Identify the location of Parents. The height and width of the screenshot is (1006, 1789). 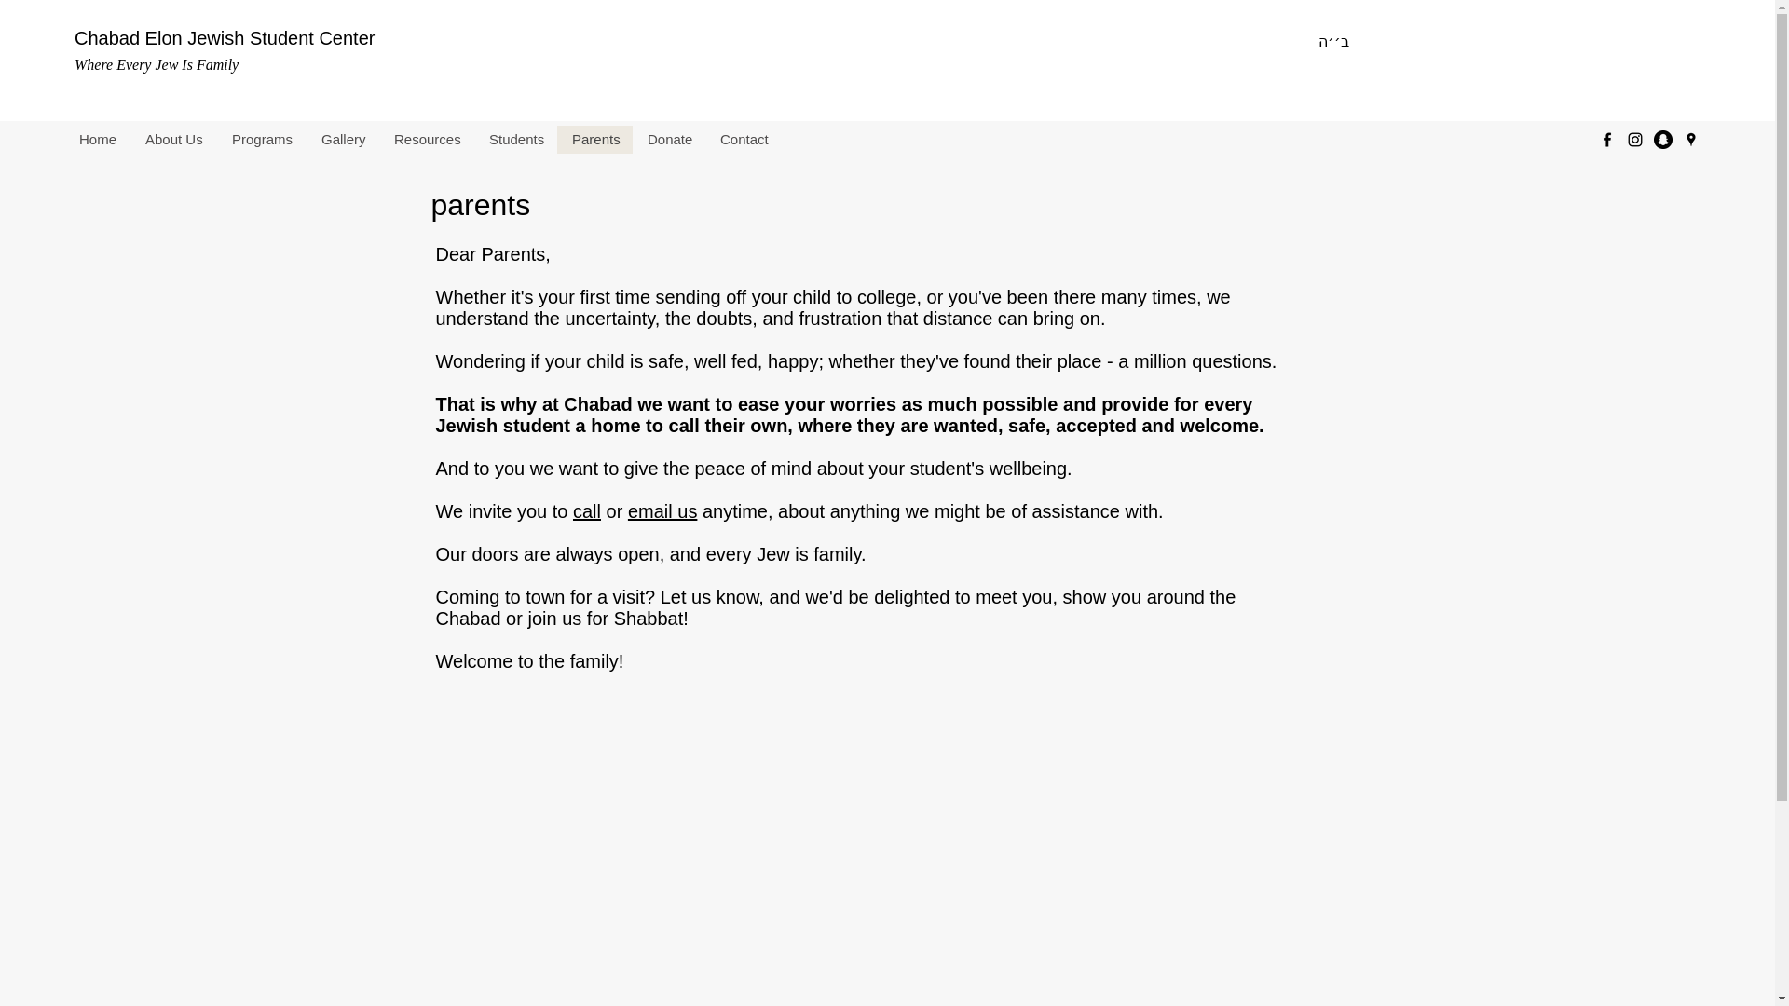
(594, 140).